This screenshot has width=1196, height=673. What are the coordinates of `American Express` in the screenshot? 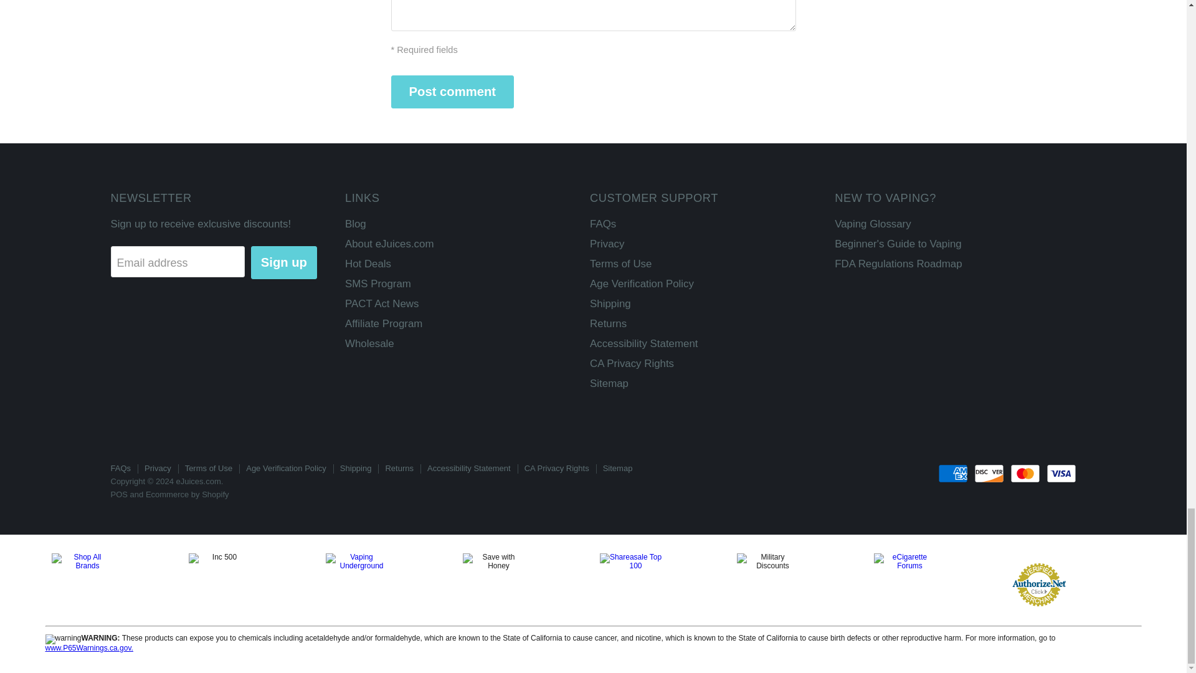 It's located at (952, 474).